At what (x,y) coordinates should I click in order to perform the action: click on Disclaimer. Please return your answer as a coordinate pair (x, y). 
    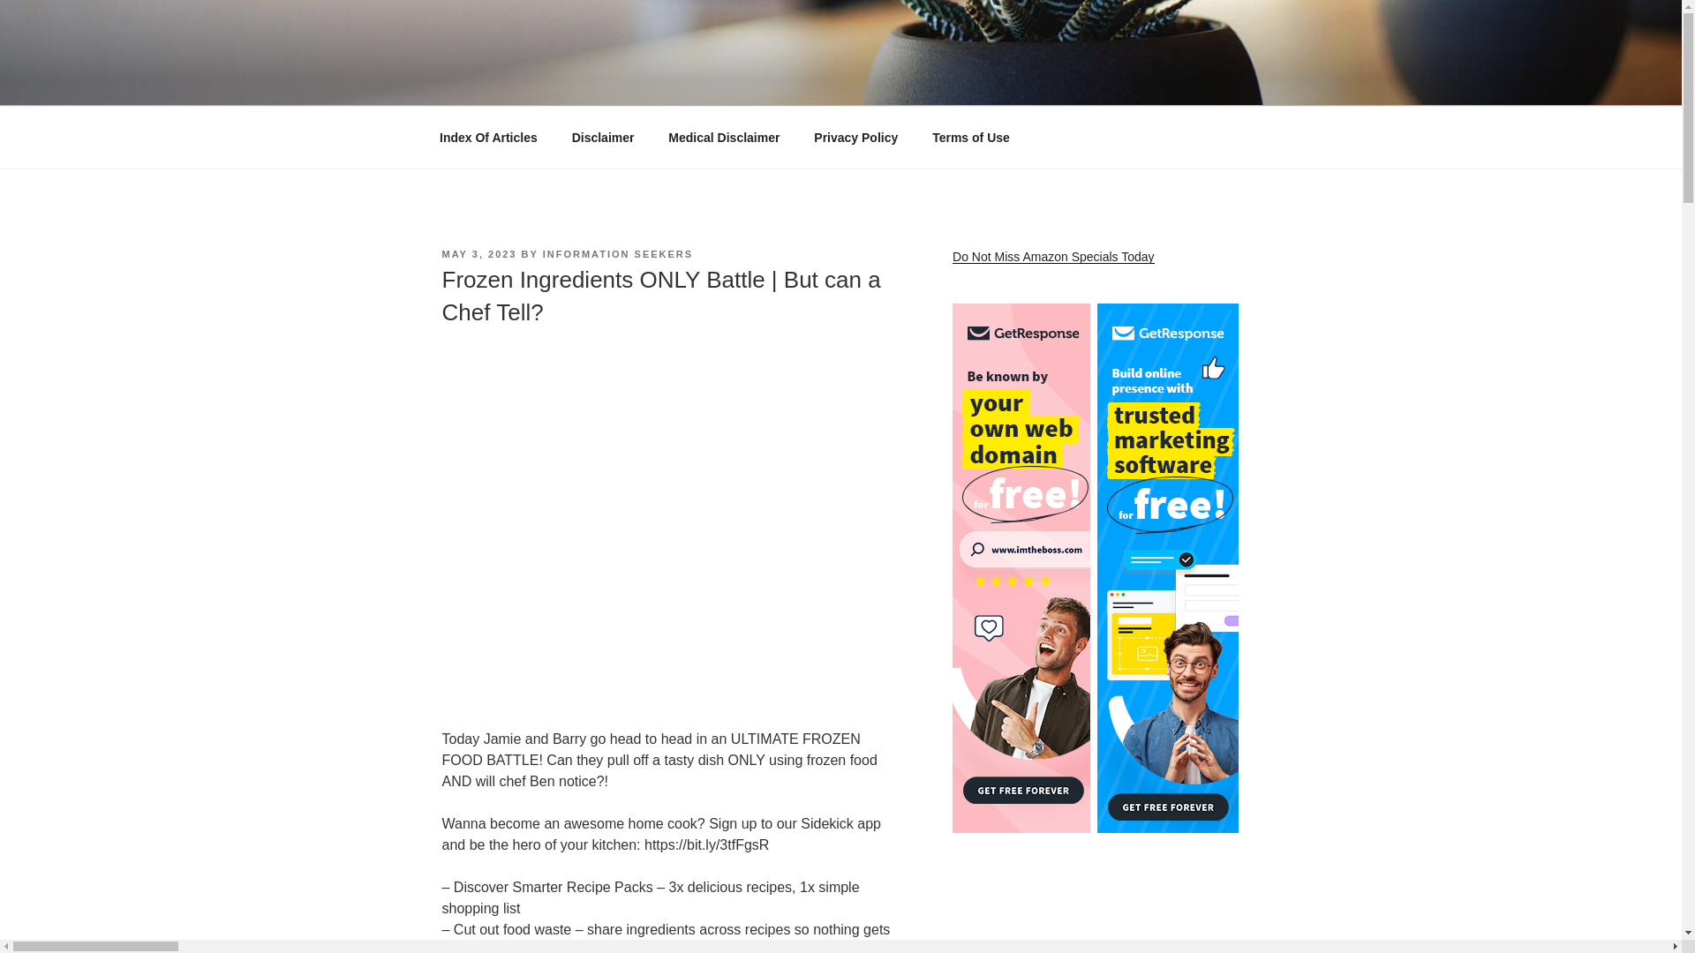
    Looking at the image, I should click on (602, 138).